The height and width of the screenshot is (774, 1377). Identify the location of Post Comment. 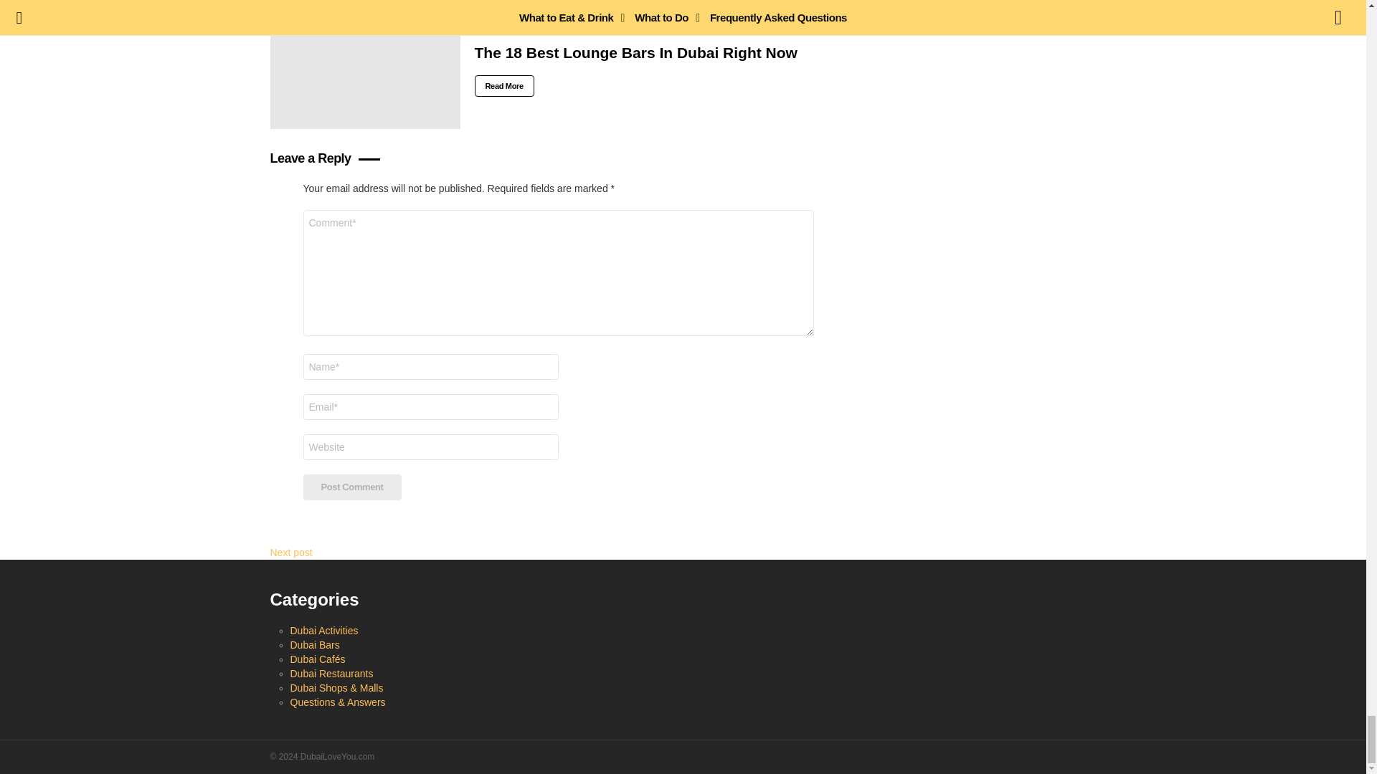
(351, 487).